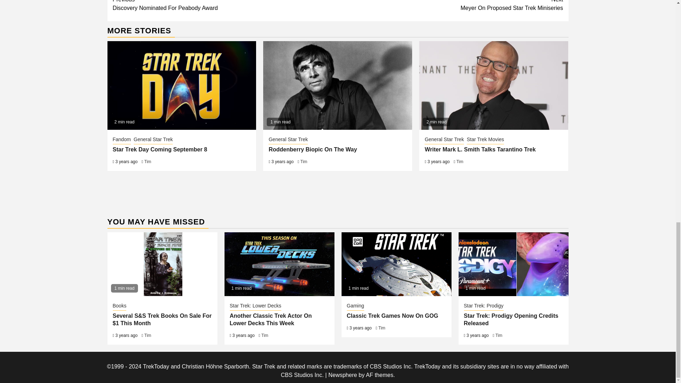 This screenshot has height=383, width=681. I want to click on General Star Trek, so click(153, 140).